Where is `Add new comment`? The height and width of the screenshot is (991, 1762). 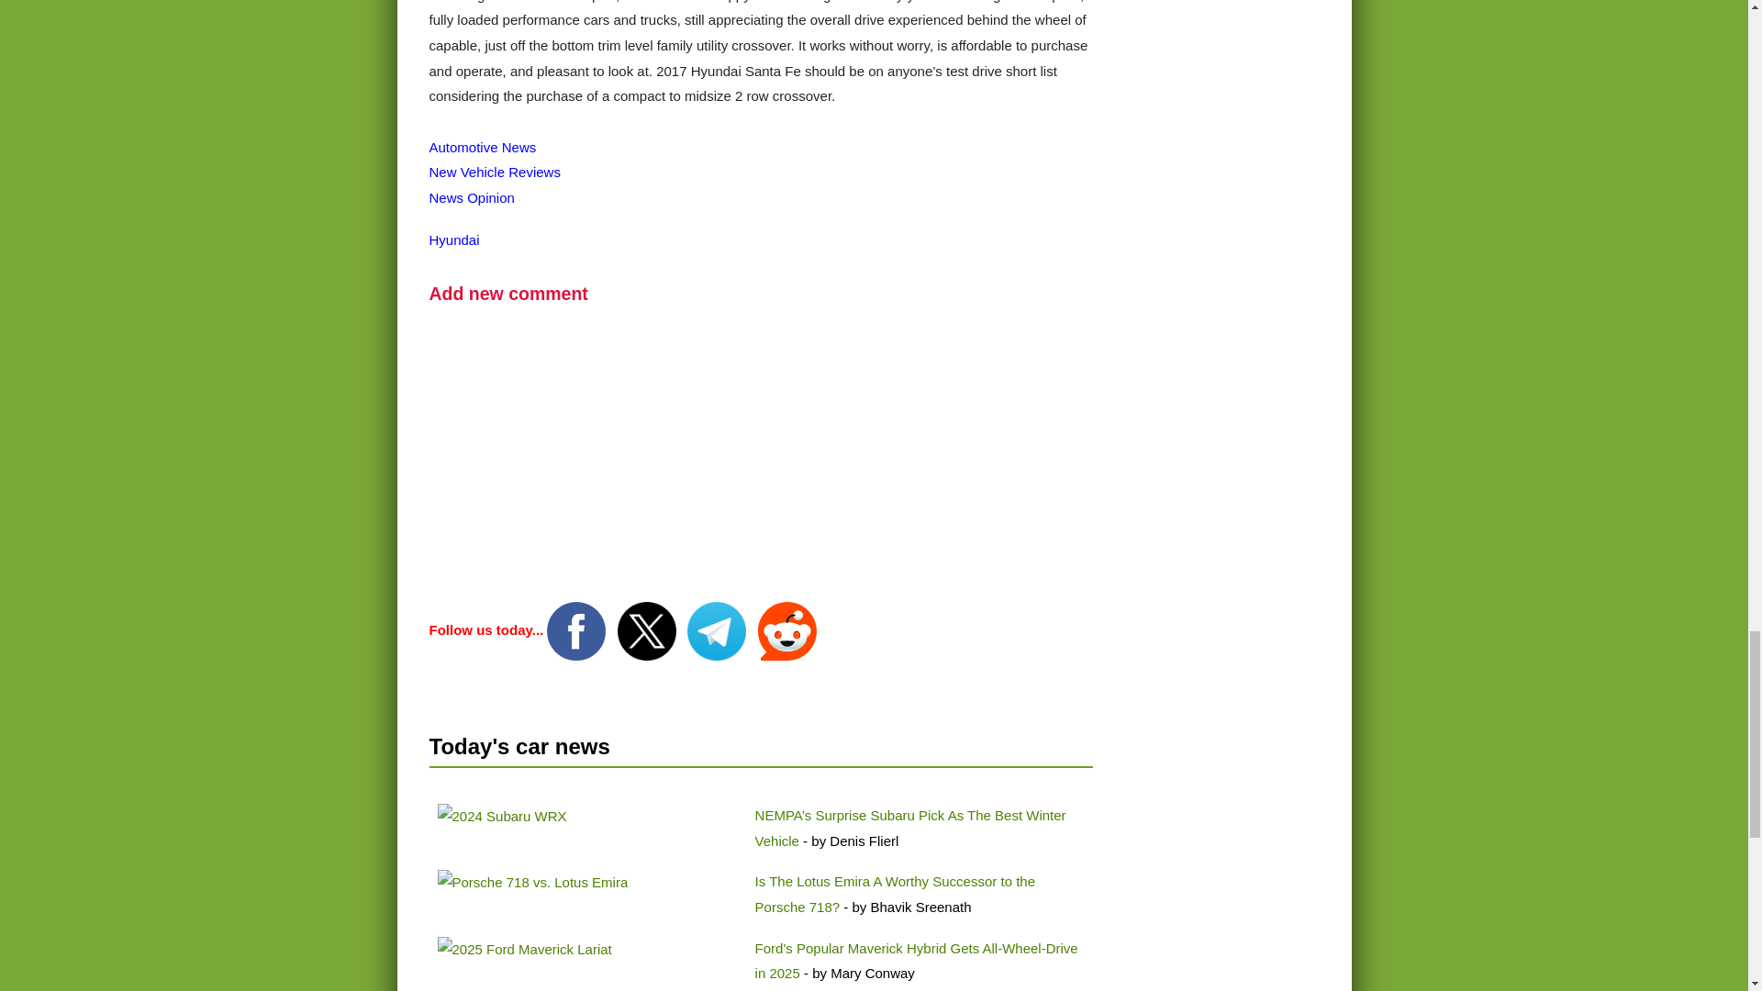
Add new comment is located at coordinates (508, 293).